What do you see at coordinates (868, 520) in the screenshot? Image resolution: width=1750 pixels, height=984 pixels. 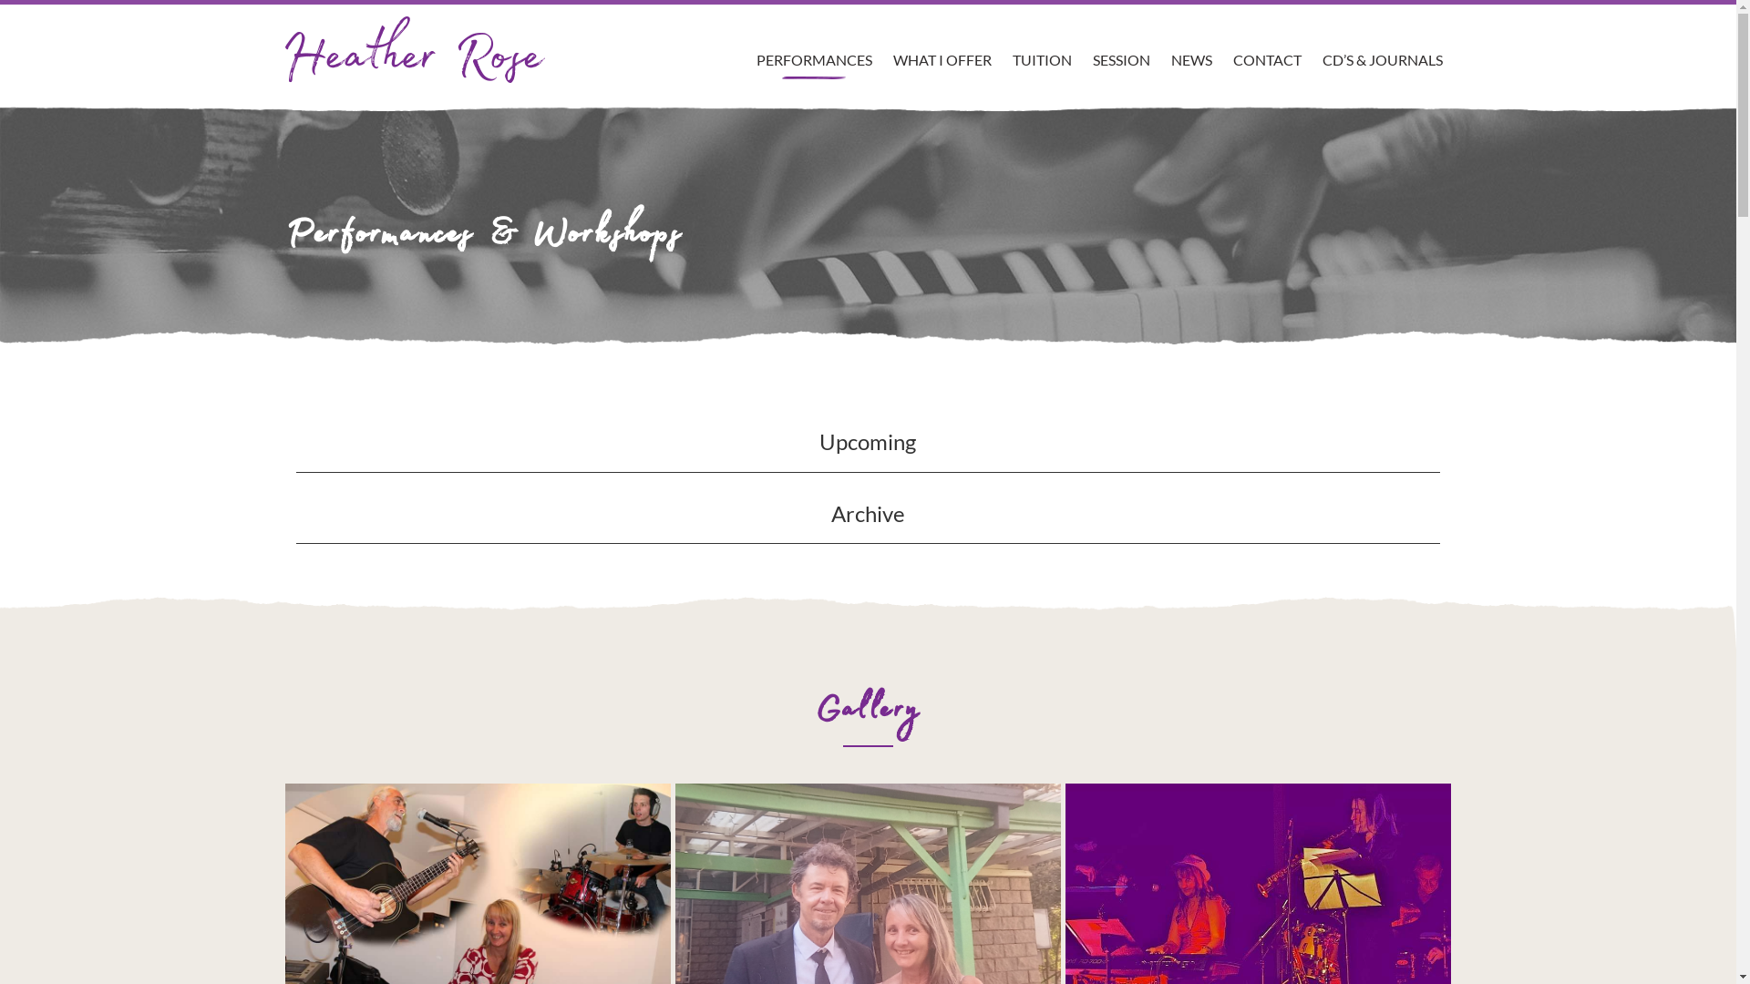 I see `Archive` at bounding box center [868, 520].